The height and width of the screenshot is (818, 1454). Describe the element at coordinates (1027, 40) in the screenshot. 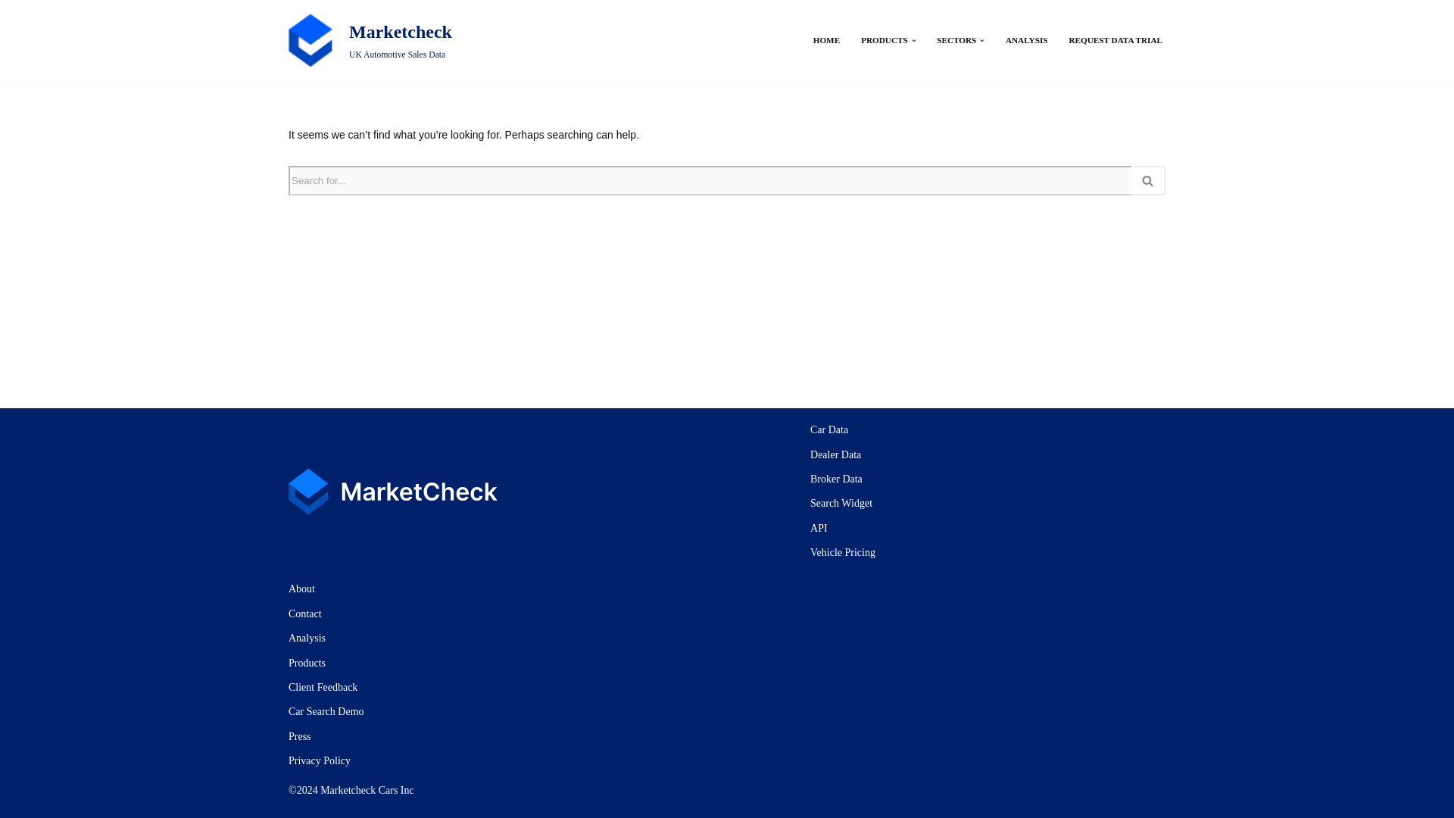

I see `ANALYSIS` at that location.